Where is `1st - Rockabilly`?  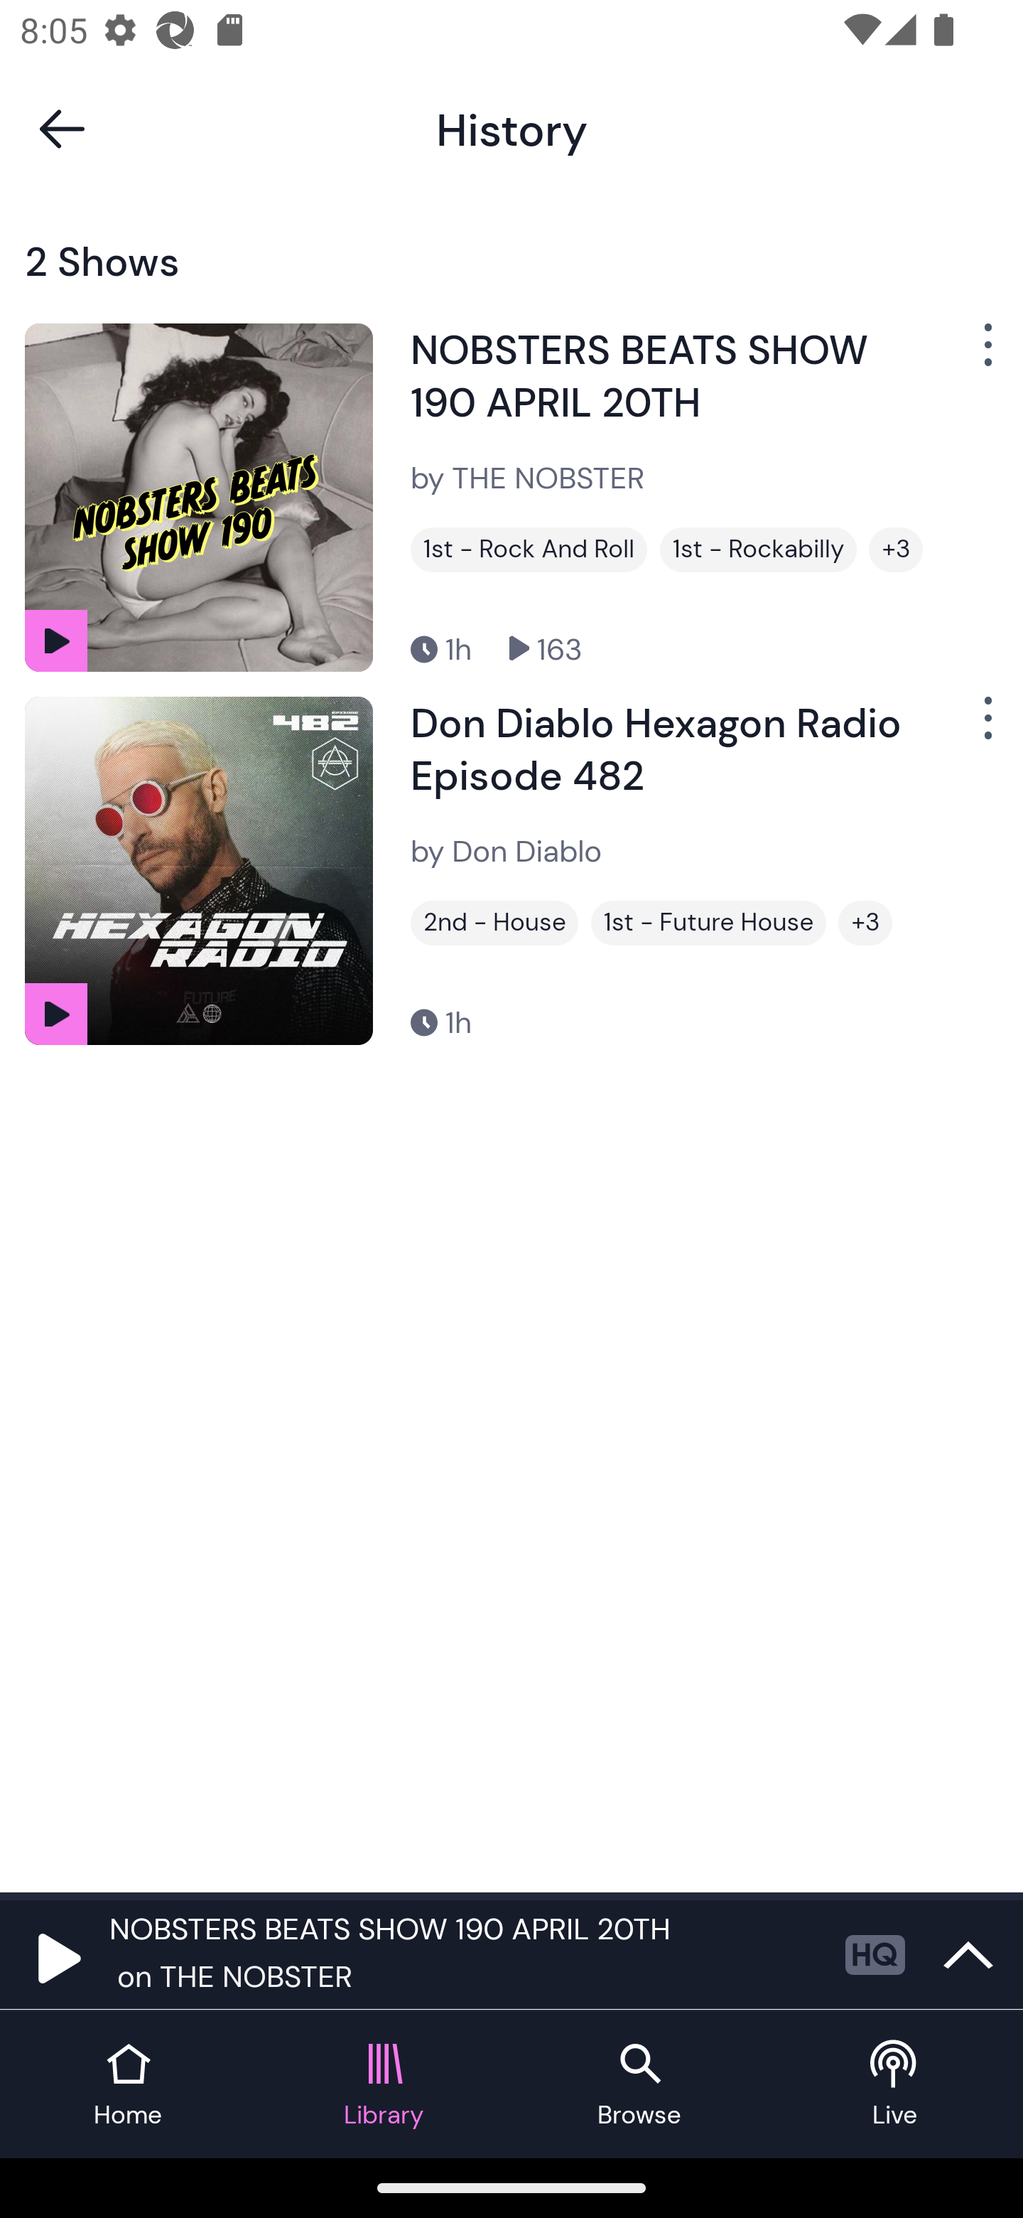
1st - Rockabilly is located at coordinates (758, 550).